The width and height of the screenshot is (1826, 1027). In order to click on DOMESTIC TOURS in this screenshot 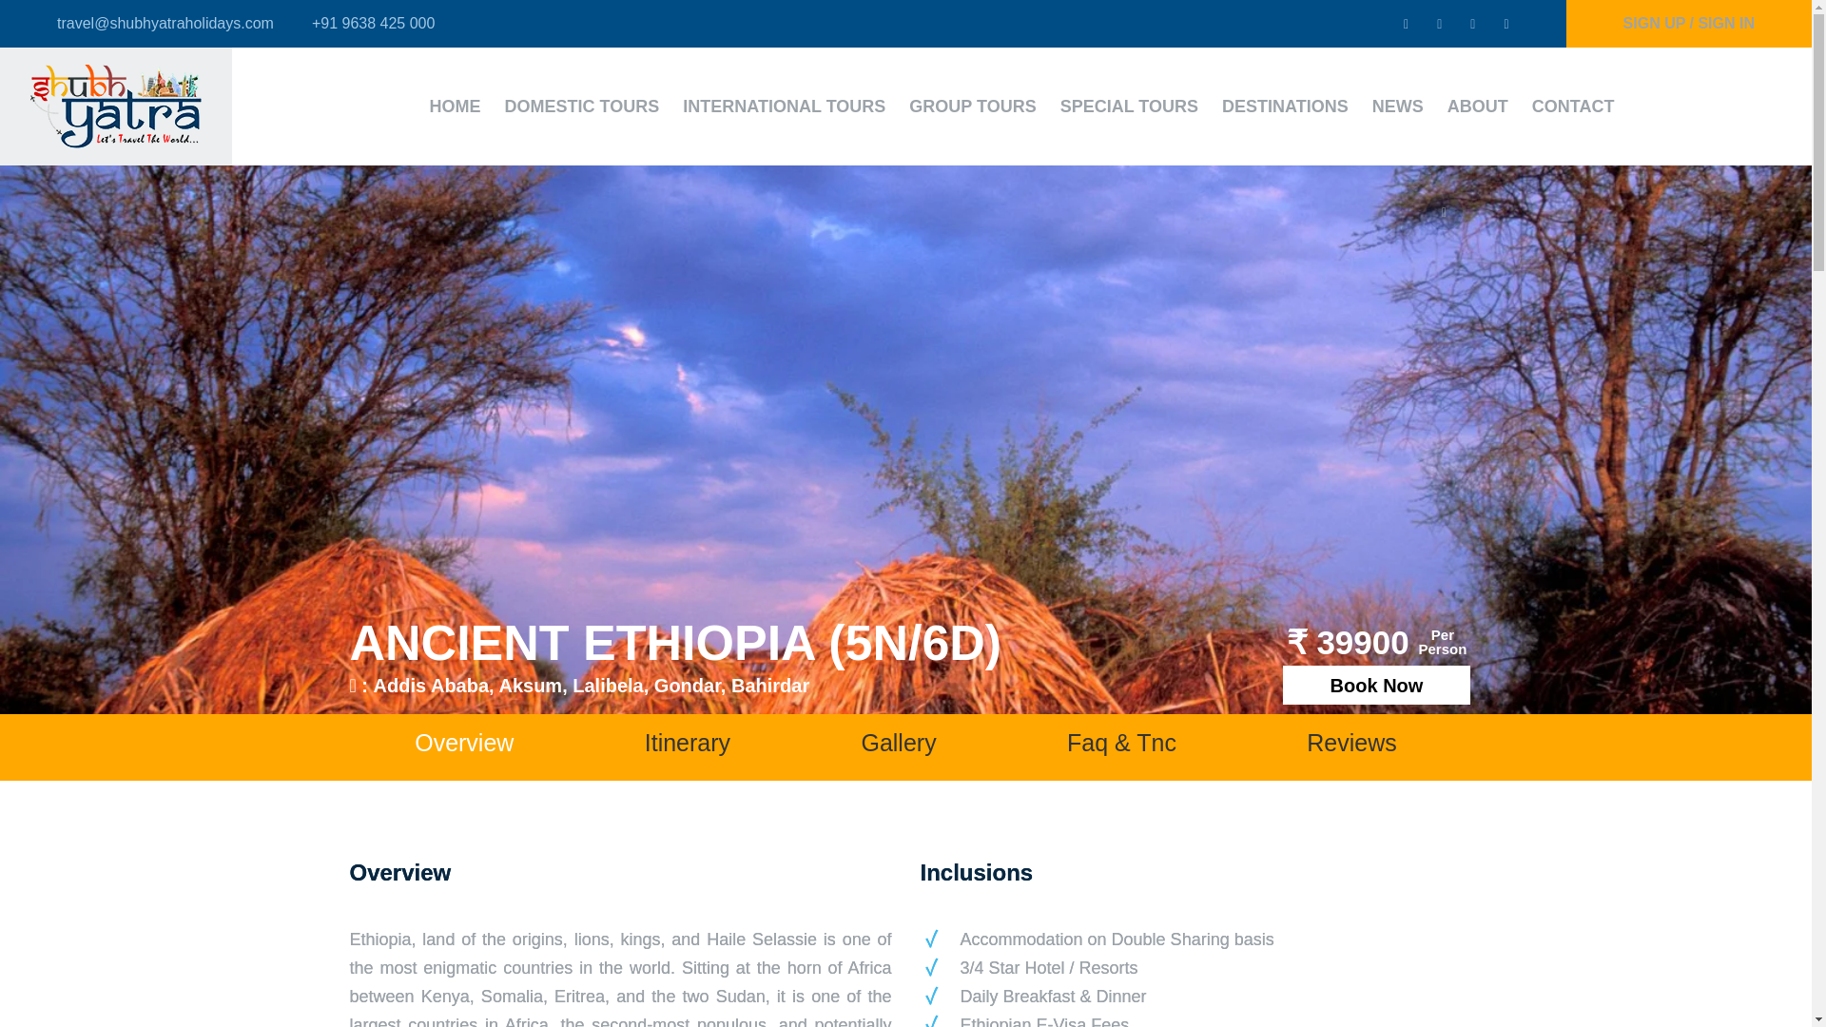, I will do `click(582, 107)`.